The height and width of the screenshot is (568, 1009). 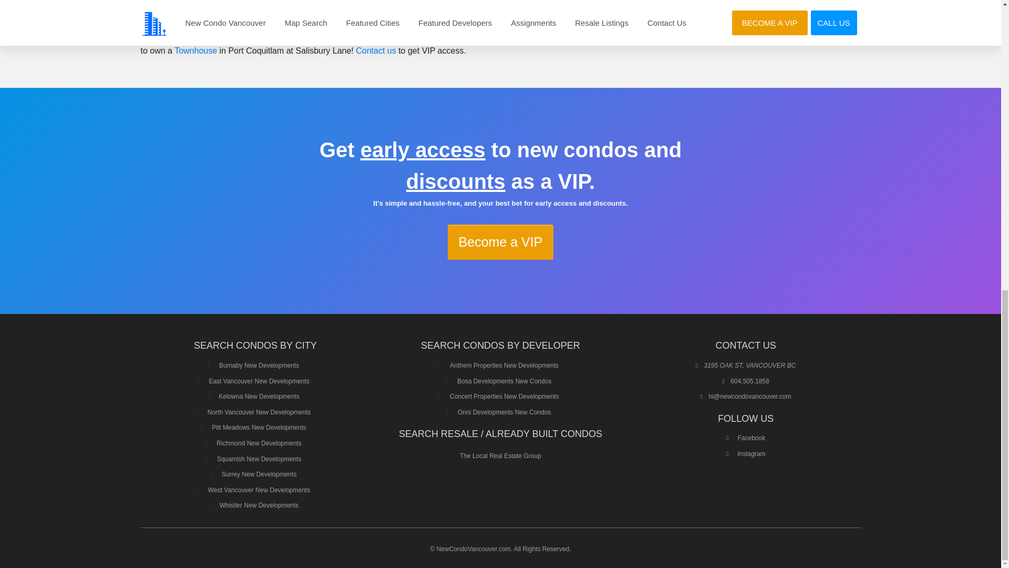 What do you see at coordinates (259, 365) in the screenshot?
I see `Burnaby New Developments` at bounding box center [259, 365].